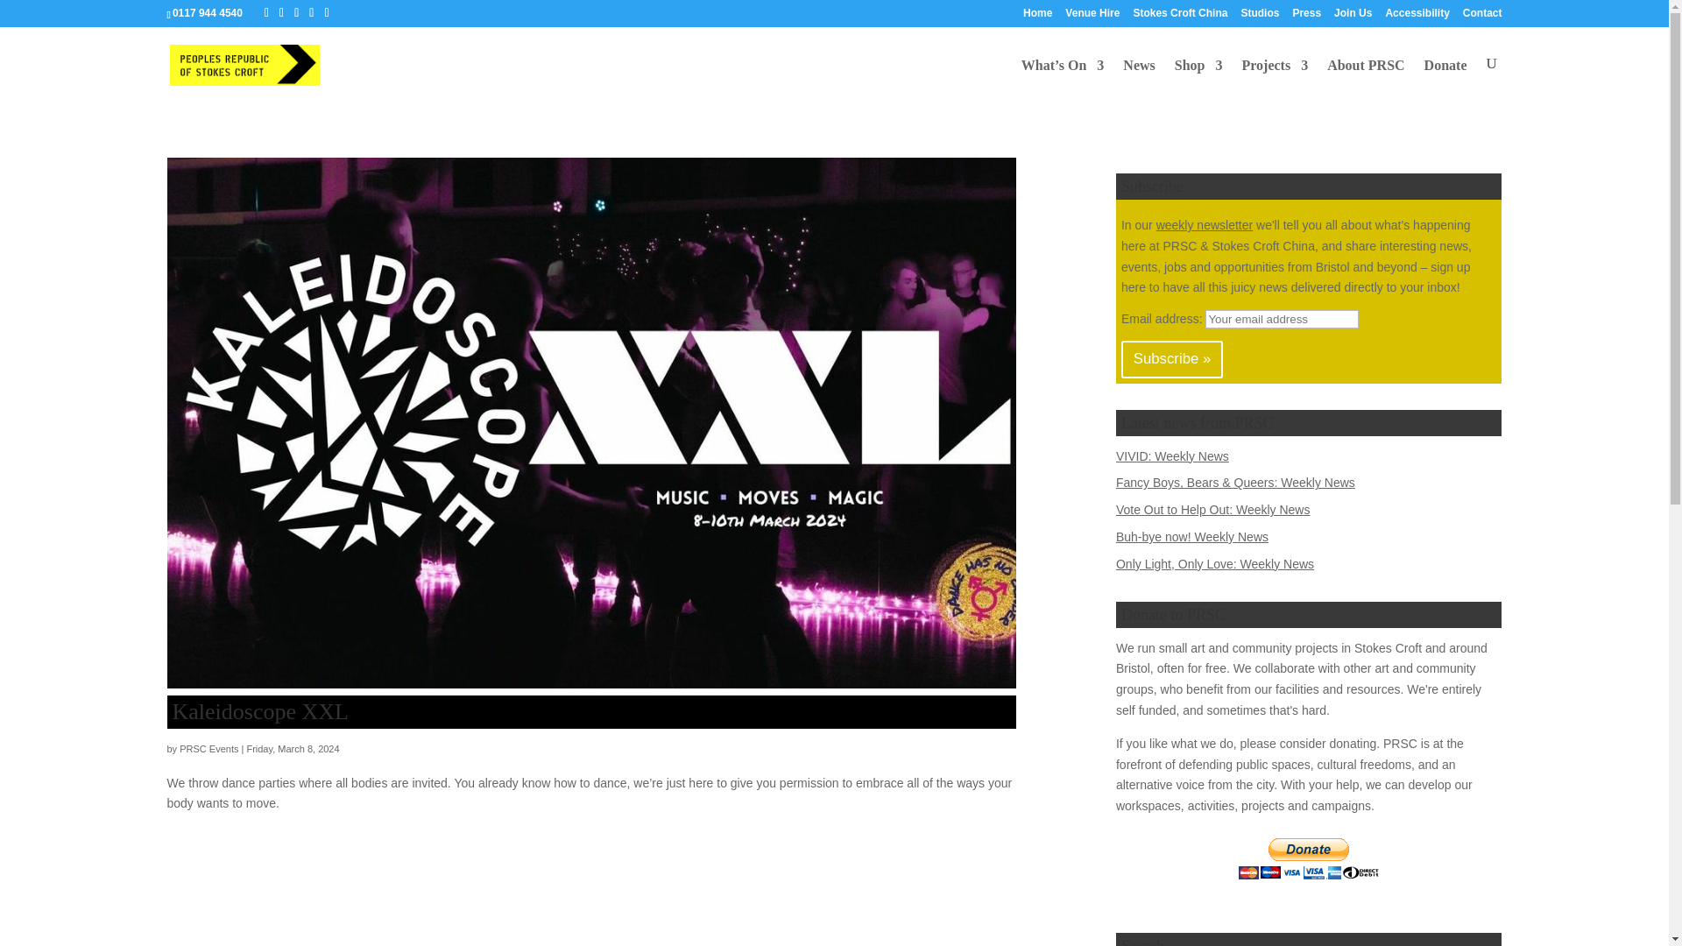 Image resolution: width=1682 pixels, height=946 pixels. What do you see at coordinates (1092, 17) in the screenshot?
I see `Venue Hire` at bounding box center [1092, 17].